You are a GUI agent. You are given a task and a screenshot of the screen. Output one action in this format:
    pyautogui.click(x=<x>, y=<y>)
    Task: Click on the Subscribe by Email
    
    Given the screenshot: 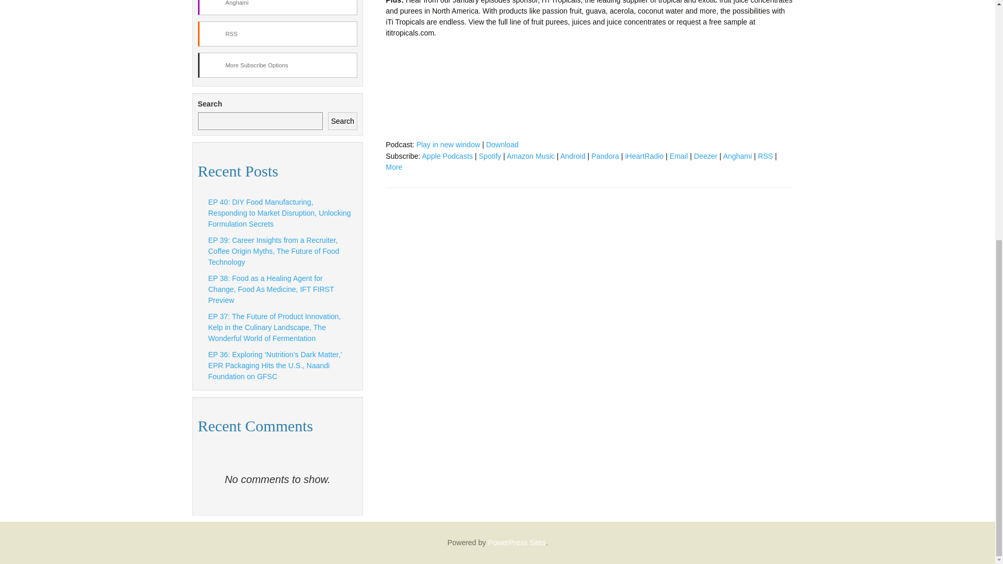 What is the action you would take?
    pyautogui.click(x=679, y=156)
    